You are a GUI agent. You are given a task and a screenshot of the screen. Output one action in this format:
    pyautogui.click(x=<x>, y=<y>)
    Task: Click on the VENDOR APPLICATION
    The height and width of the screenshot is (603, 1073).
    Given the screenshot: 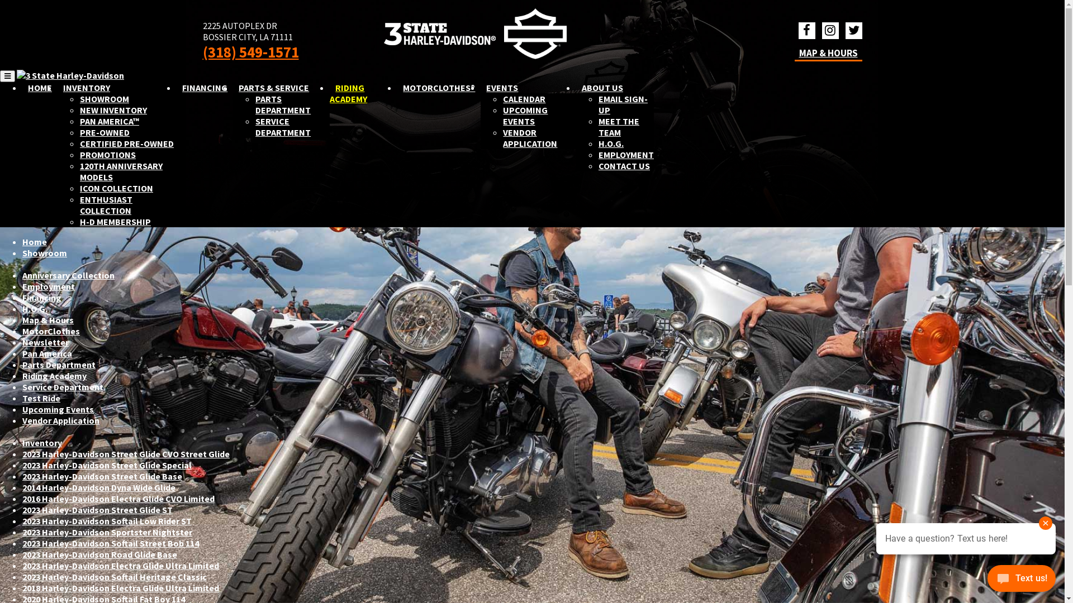 What is the action you would take?
    pyautogui.click(x=530, y=138)
    